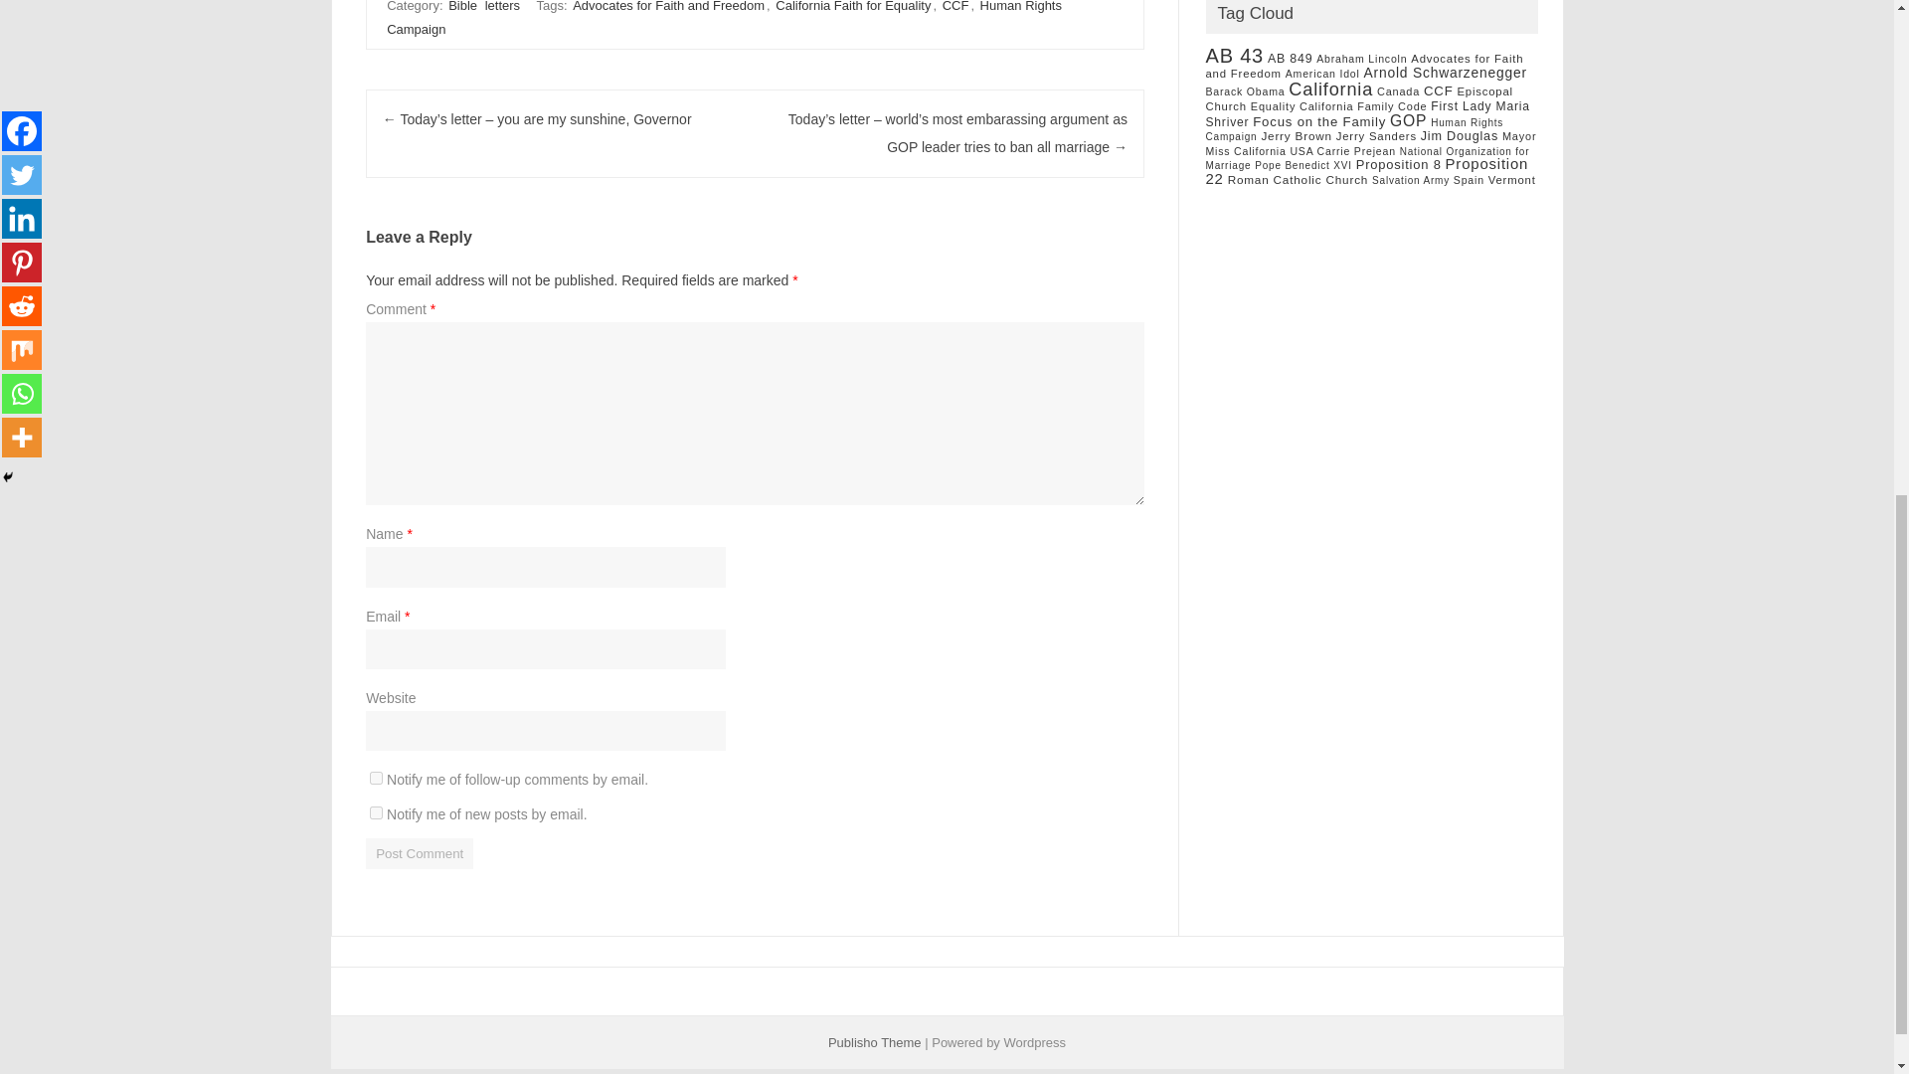  Describe the element at coordinates (956, 8) in the screenshot. I see `CCF` at that location.